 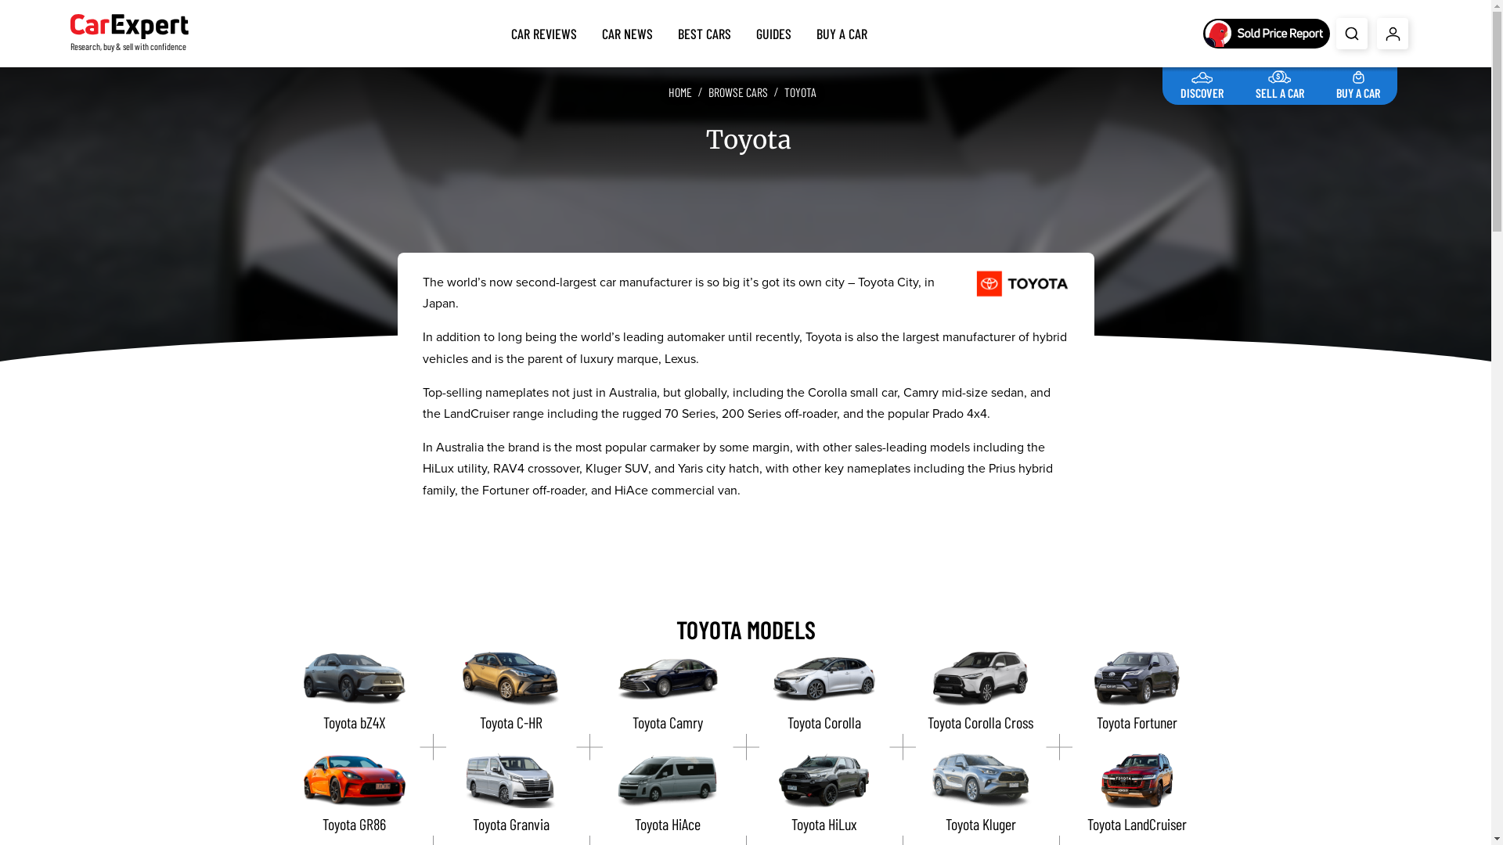 I want to click on Toyota Fortuner, so click(x=1137, y=692).